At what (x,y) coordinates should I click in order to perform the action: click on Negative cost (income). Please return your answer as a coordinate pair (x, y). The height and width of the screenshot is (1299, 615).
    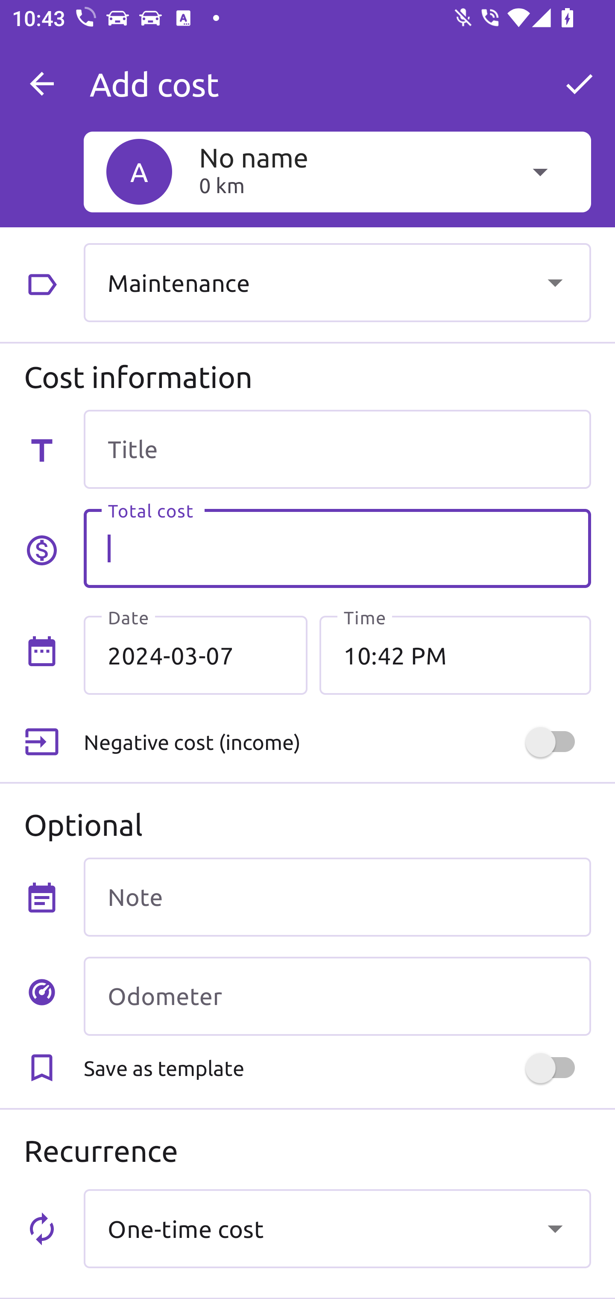
    Looking at the image, I should click on (337, 742).